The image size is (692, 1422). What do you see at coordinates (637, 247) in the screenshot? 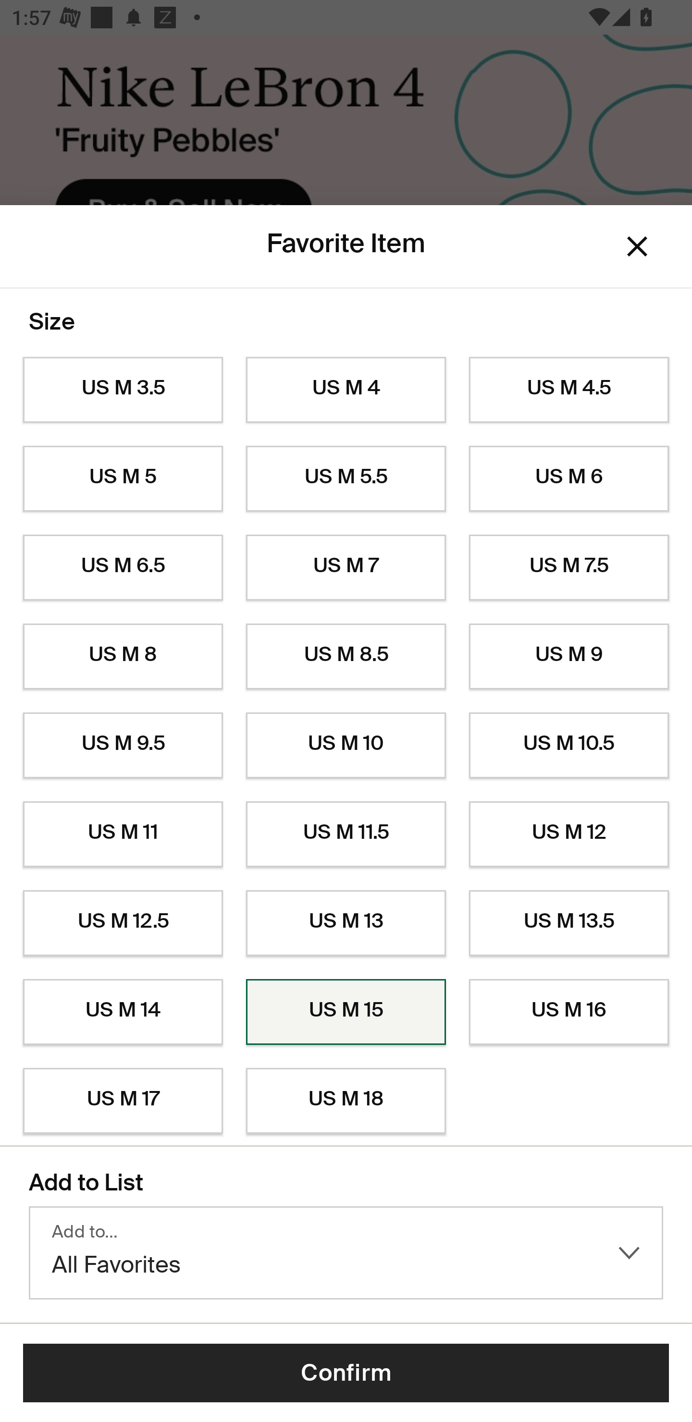
I see `Dismiss` at bounding box center [637, 247].